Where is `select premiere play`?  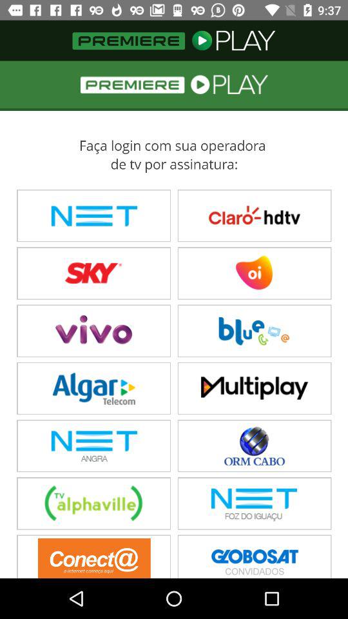 select premiere play is located at coordinates (174, 320).